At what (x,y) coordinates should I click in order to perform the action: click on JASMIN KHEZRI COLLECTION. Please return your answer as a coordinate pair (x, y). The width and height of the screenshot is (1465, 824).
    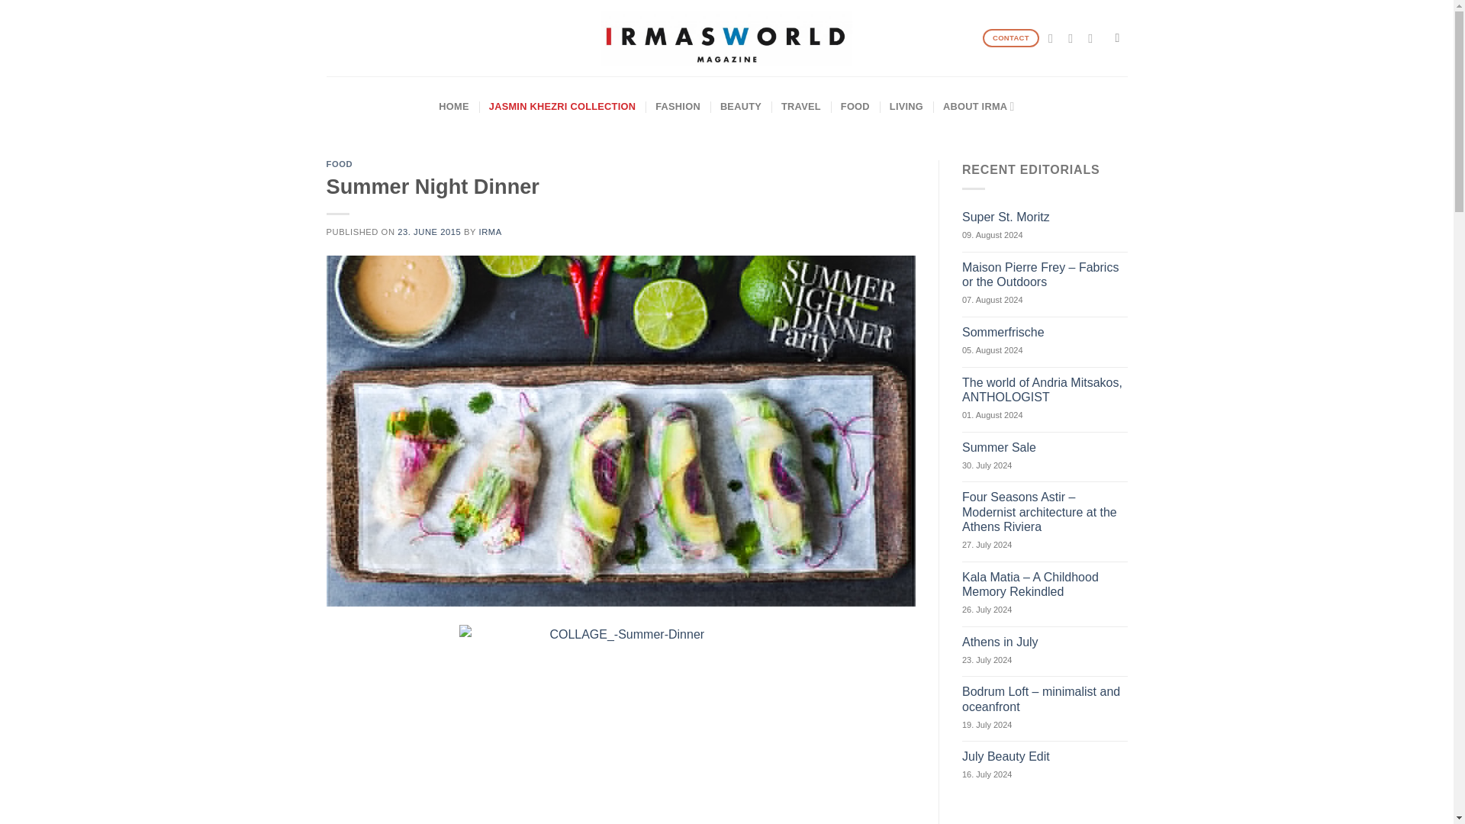
    Looking at the image, I should click on (562, 107).